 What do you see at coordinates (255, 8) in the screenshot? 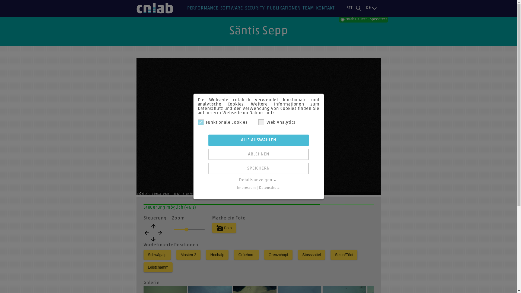
I see `SECURITY` at bounding box center [255, 8].